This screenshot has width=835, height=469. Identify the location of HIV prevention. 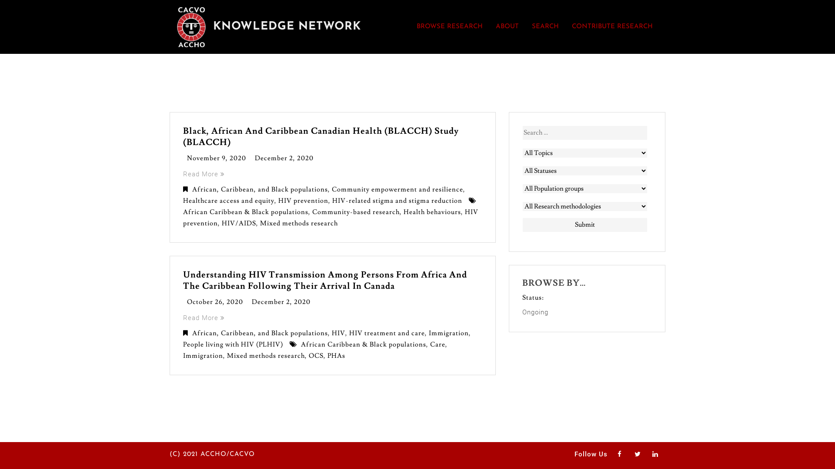
(331, 218).